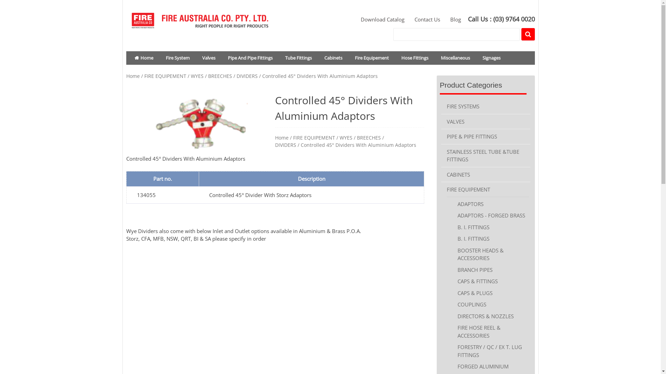 This screenshot has width=666, height=374. Describe the element at coordinates (486, 316) in the screenshot. I see `DIRECTORS & NOZZLES` at that location.